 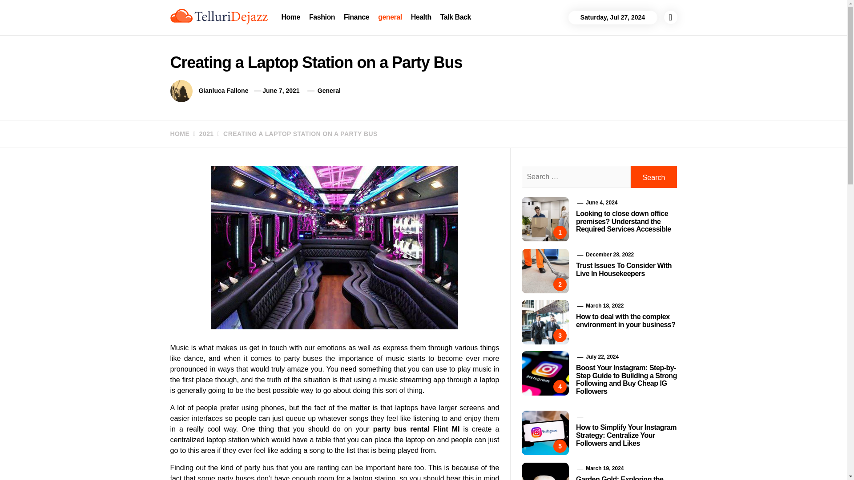 What do you see at coordinates (421, 17) in the screenshot?
I see `Health` at bounding box center [421, 17].